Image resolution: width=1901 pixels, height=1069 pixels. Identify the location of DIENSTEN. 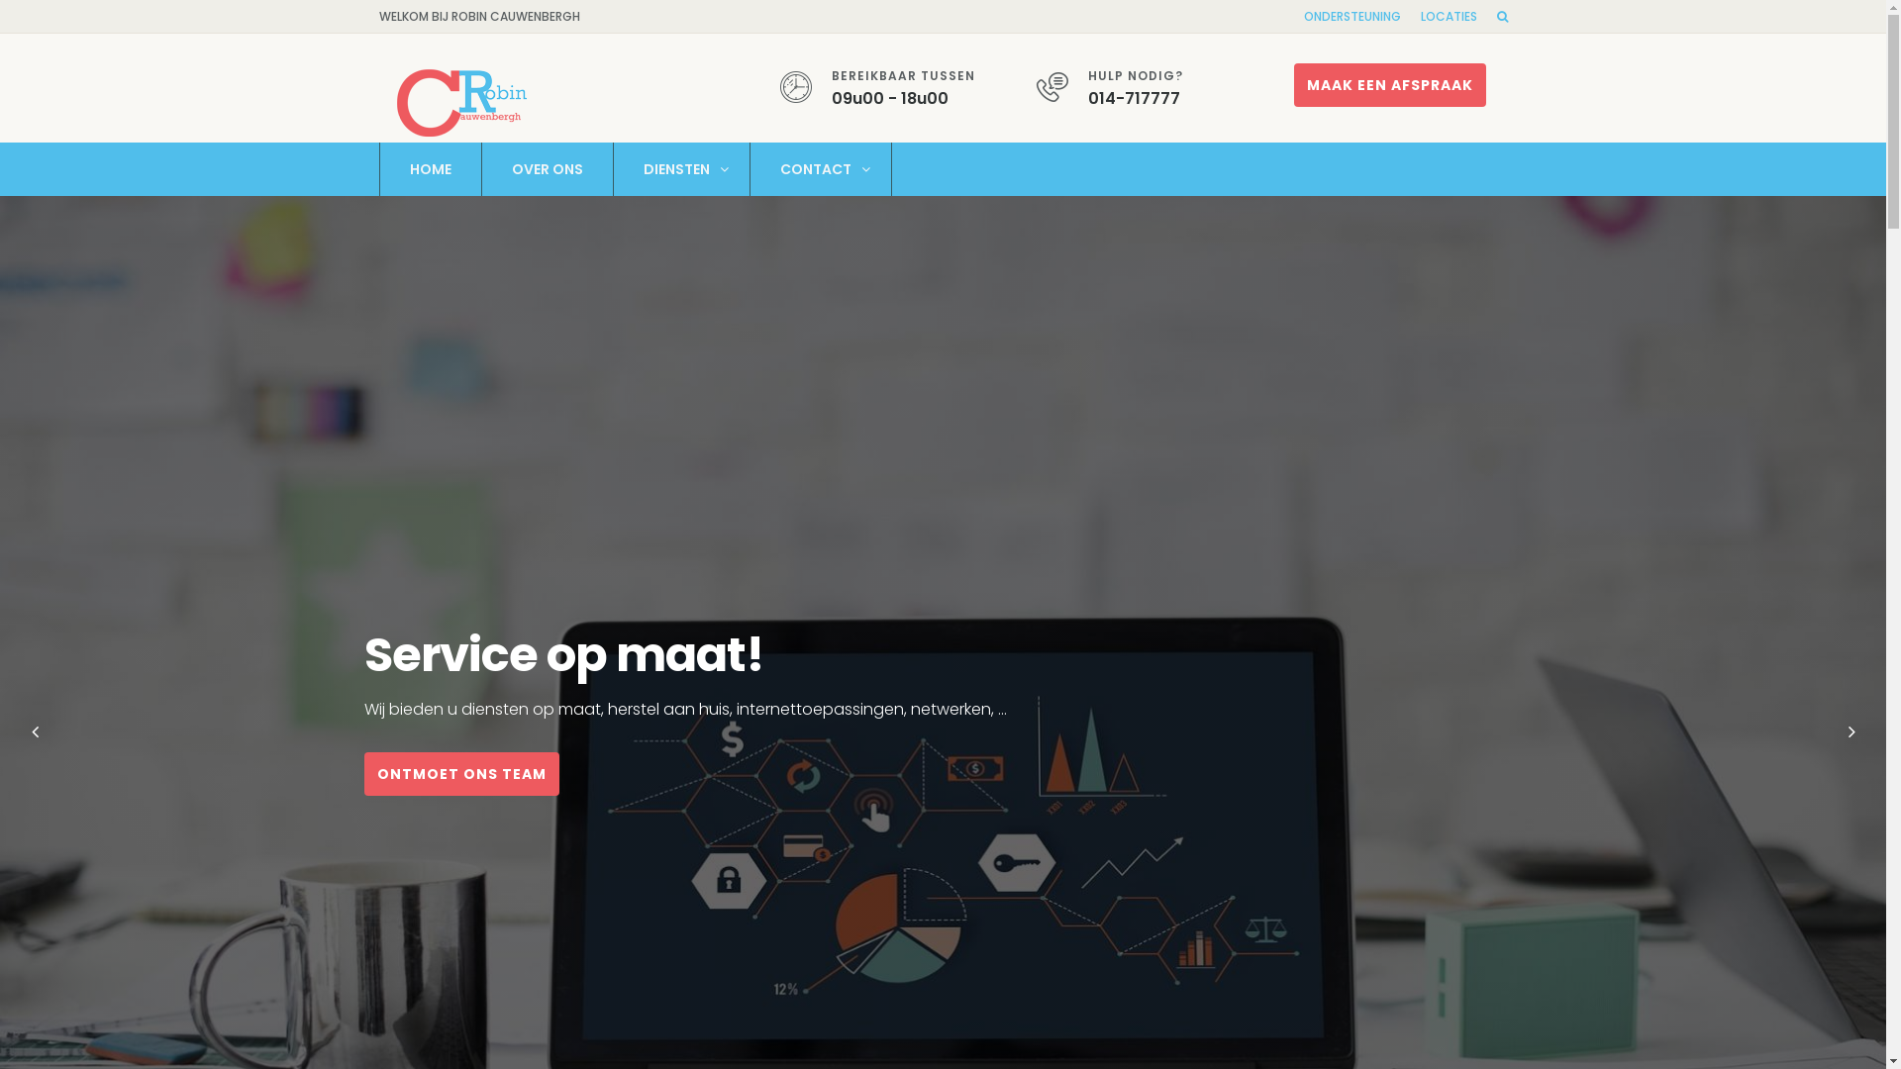
(681, 169).